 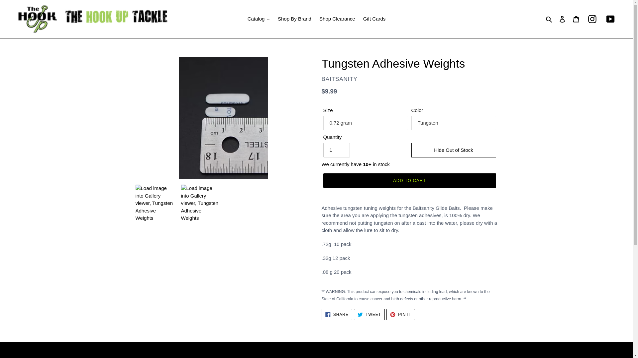 What do you see at coordinates (374, 19) in the screenshot?
I see `Gift Cards` at bounding box center [374, 19].